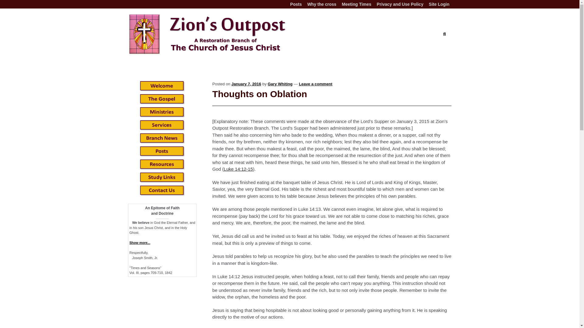  What do you see at coordinates (322, 4) in the screenshot?
I see `Why the cross` at bounding box center [322, 4].